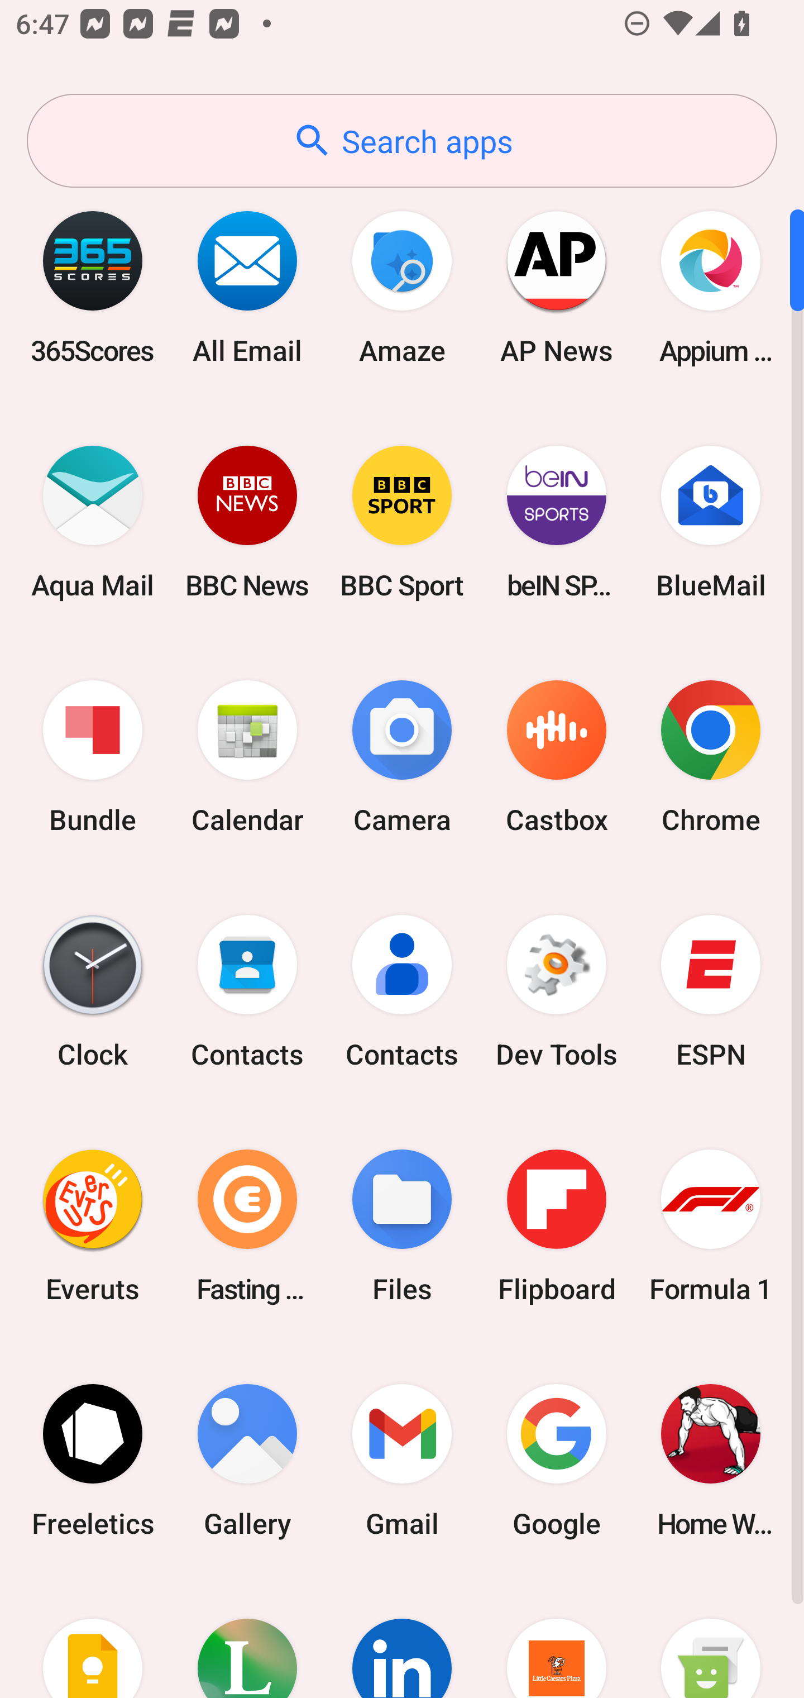 The image size is (804, 1698). Describe the element at coordinates (247, 991) in the screenshot. I see `Contacts` at that location.